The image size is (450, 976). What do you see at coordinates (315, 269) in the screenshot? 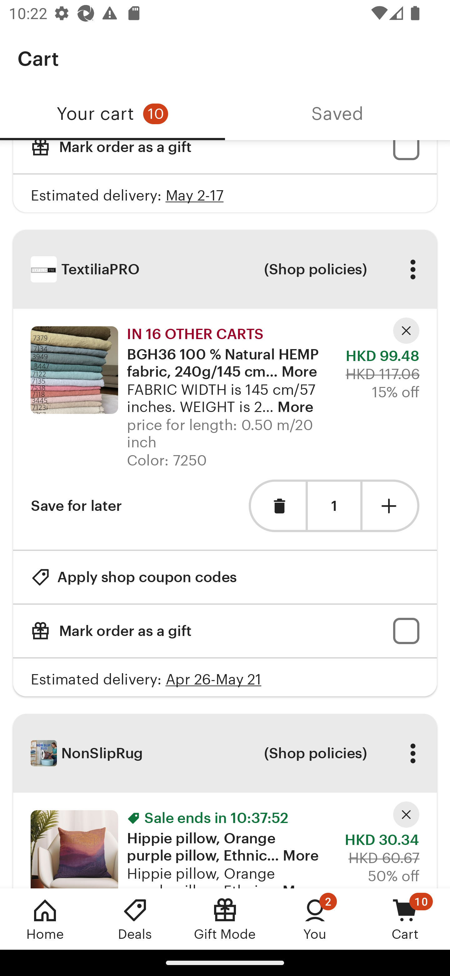
I see `(Shop policies)` at bounding box center [315, 269].